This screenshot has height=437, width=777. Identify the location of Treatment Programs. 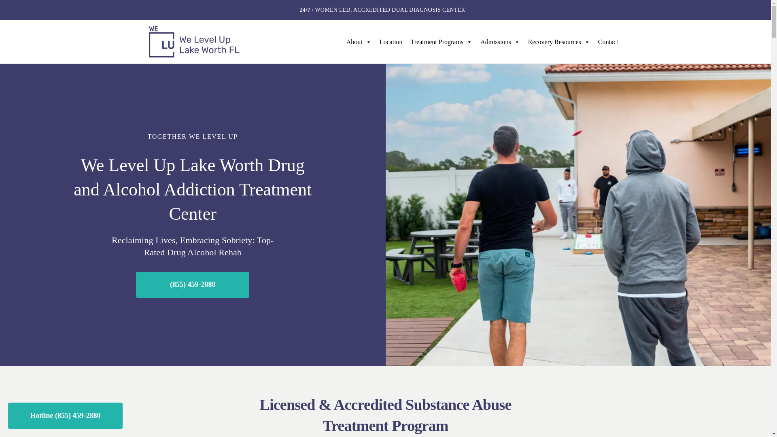
(442, 42).